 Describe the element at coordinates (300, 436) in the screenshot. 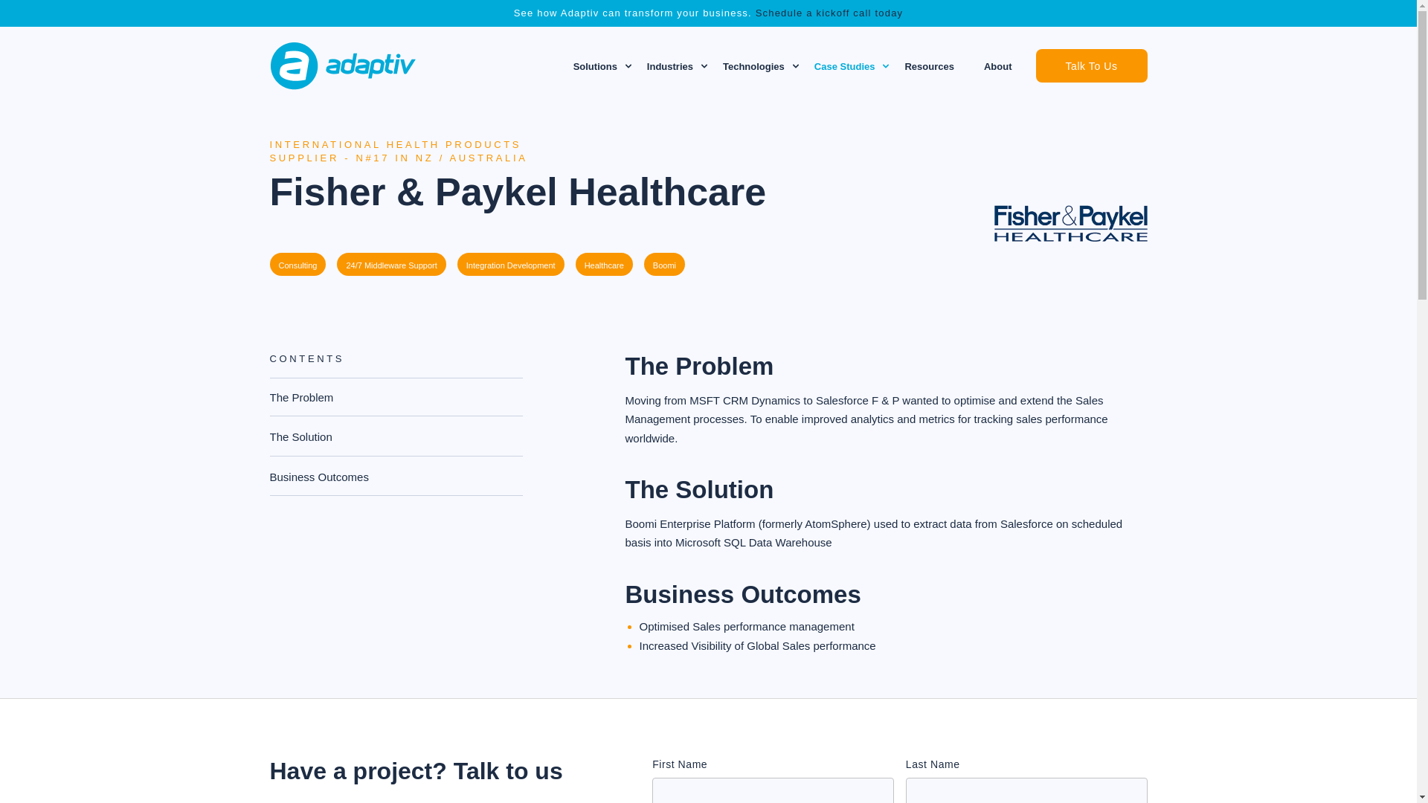

I see `The Problem` at that location.